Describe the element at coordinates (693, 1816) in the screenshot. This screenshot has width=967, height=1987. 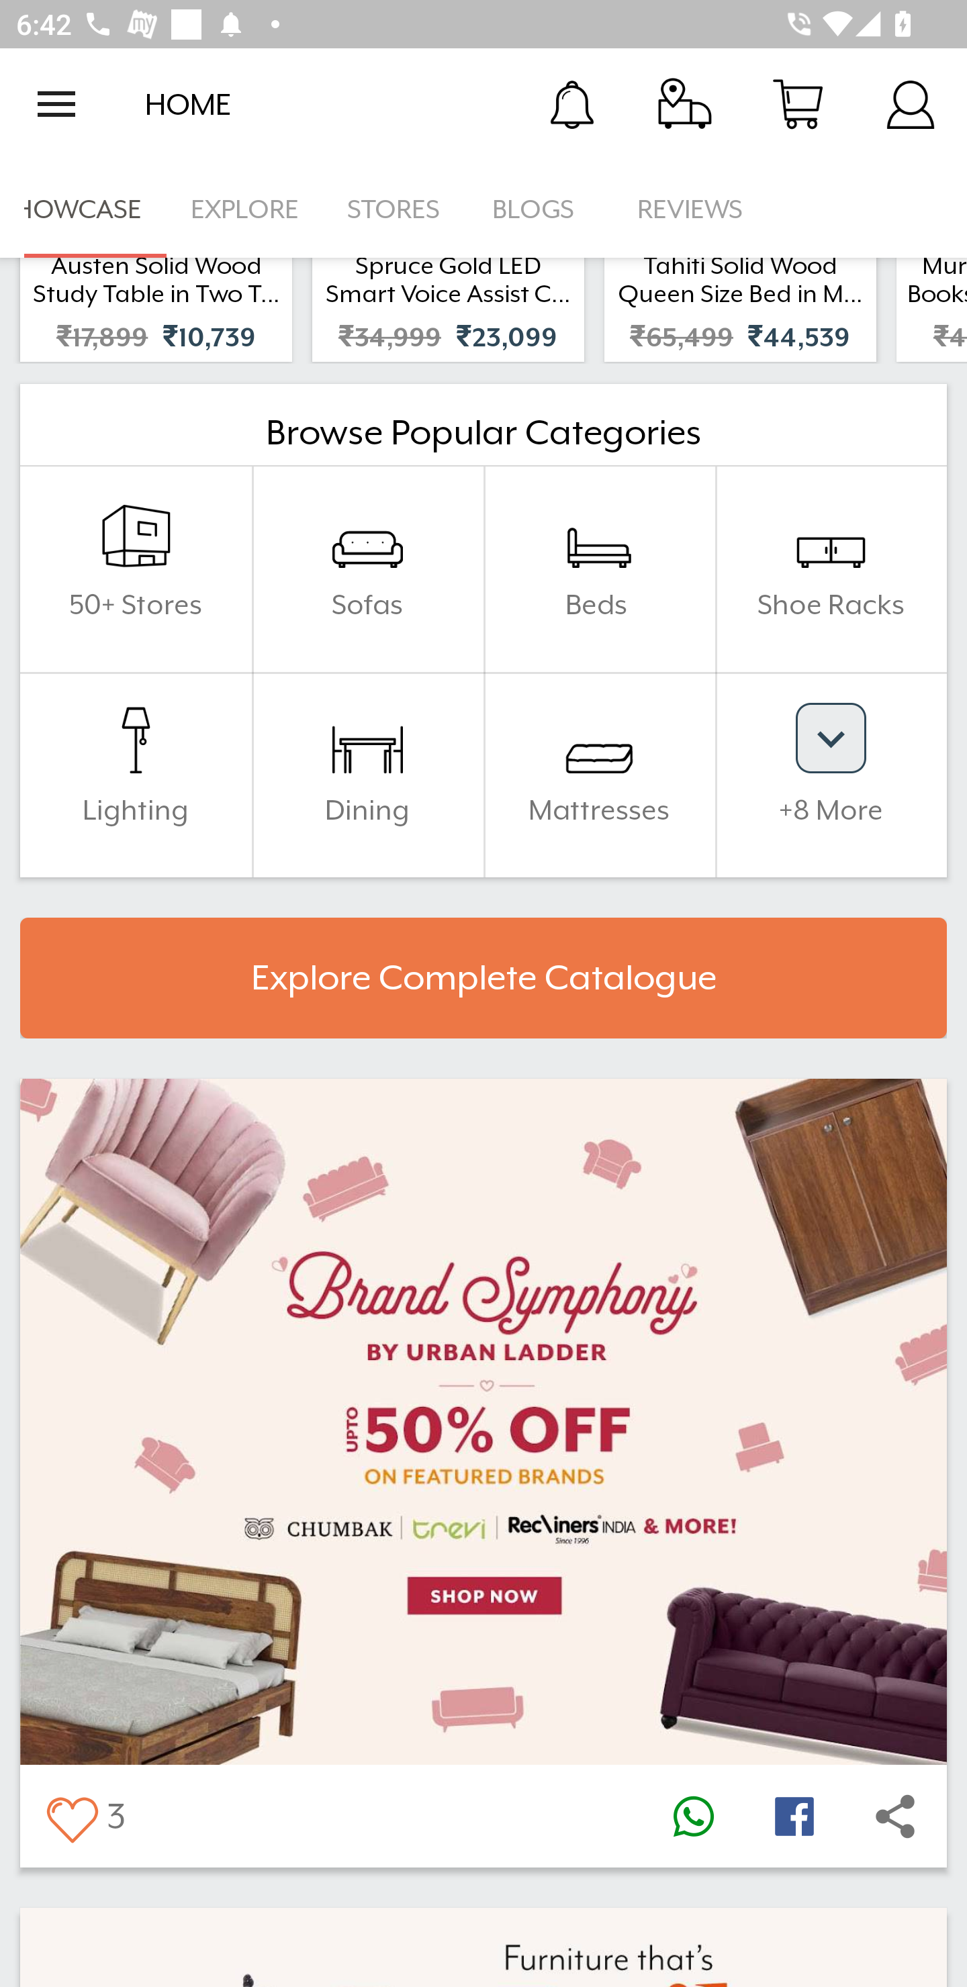
I see `` at that location.